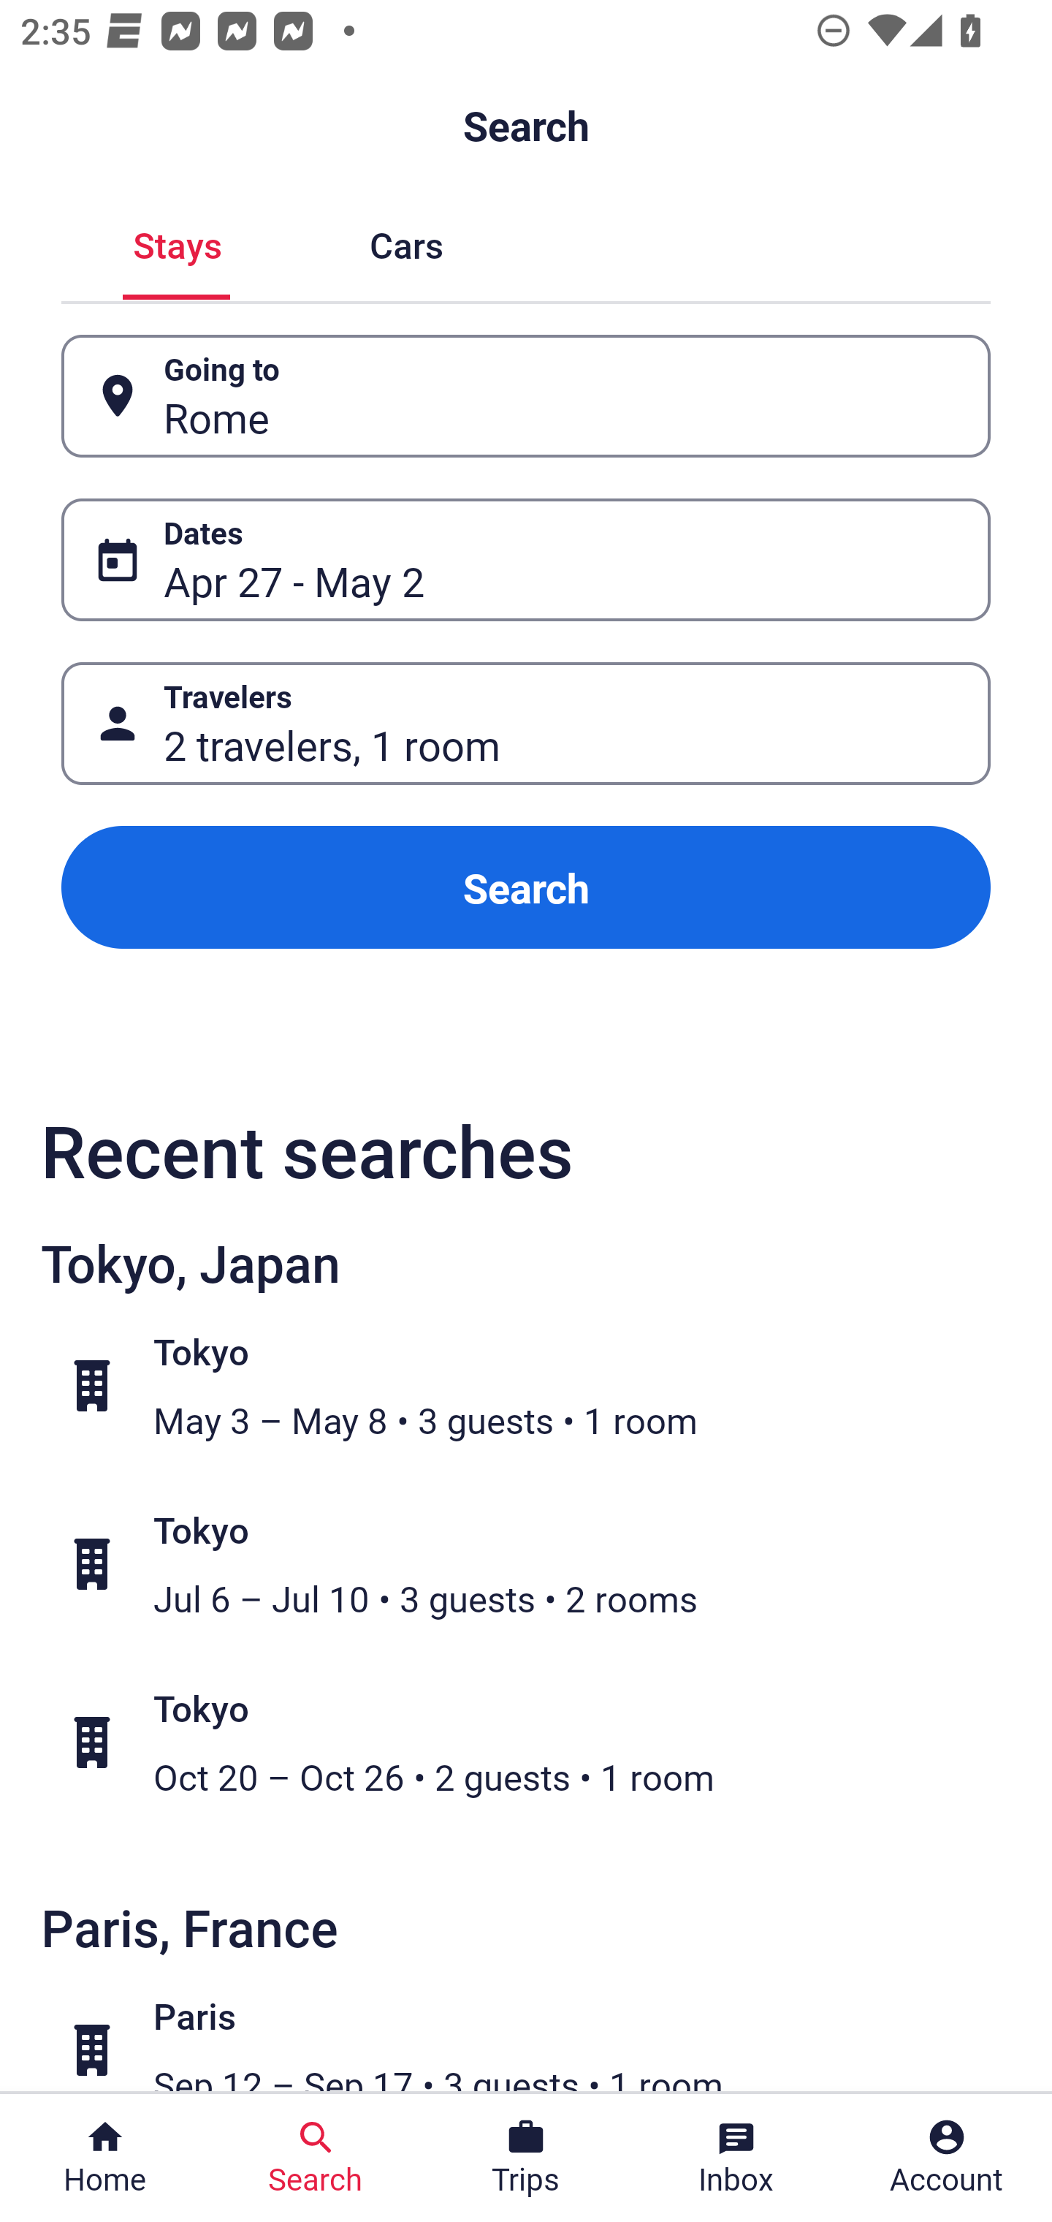  Describe the element at coordinates (526, 396) in the screenshot. I see `Going to Button Rome` at that location.